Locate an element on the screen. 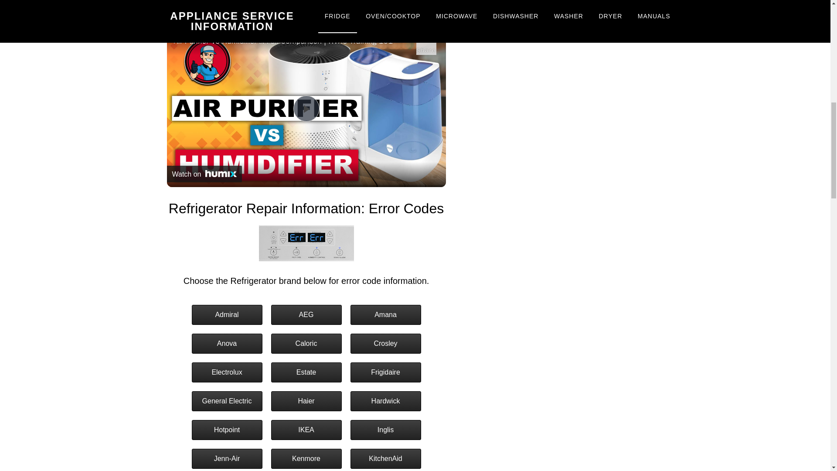  Play Video is located at coordinates (306, 108).